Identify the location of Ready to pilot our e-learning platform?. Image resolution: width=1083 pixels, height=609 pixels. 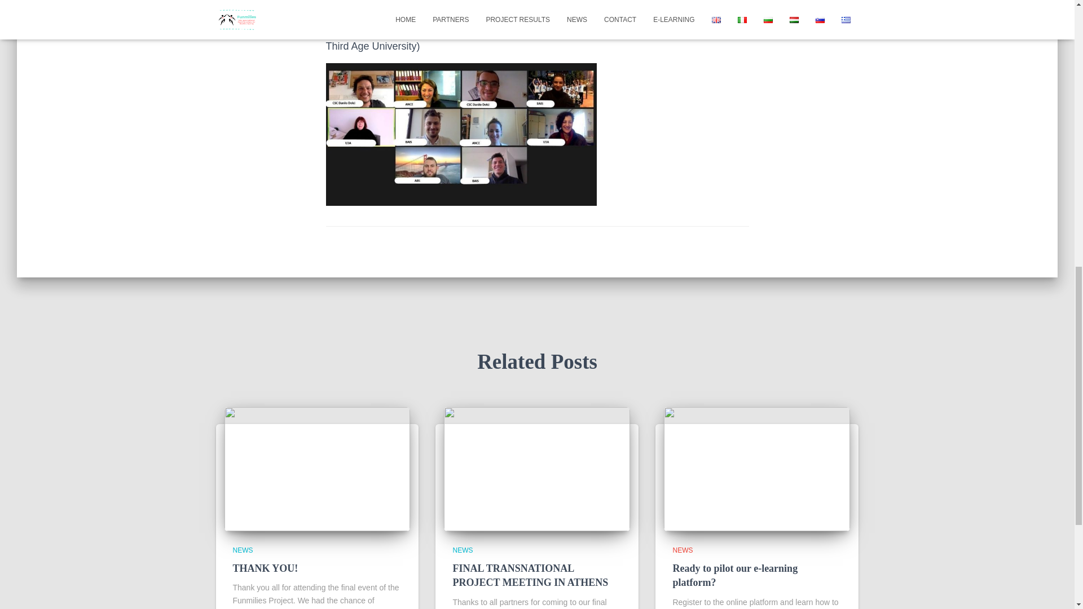
(734, 575).